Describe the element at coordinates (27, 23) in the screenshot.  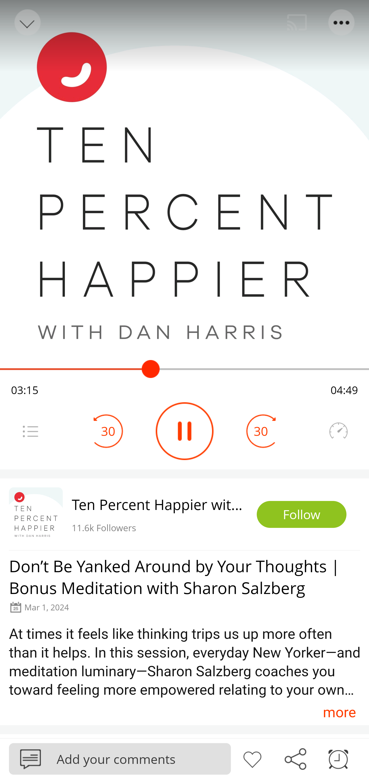
I see `Back` at that location.